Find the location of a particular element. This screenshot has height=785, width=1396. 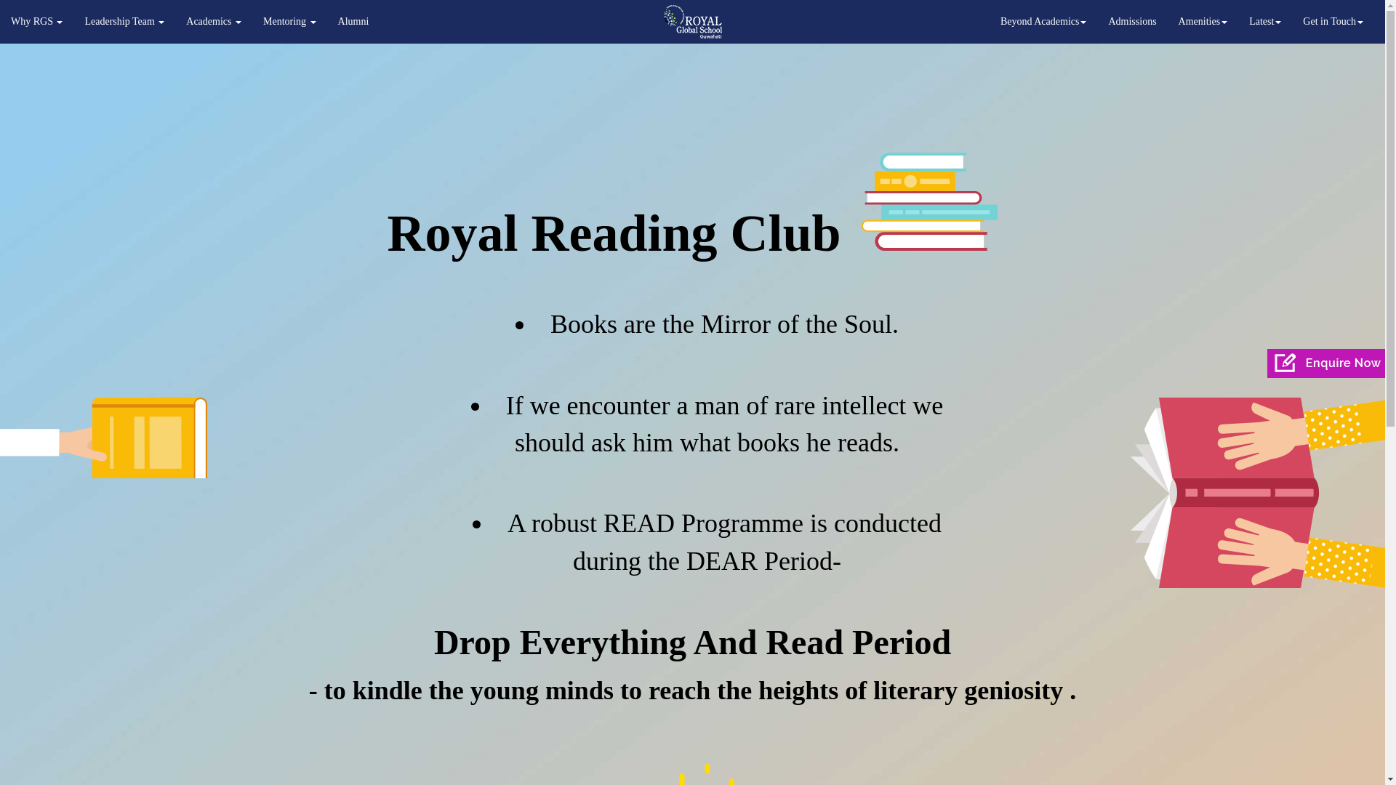

Academics is located at coordinates (214, 22).